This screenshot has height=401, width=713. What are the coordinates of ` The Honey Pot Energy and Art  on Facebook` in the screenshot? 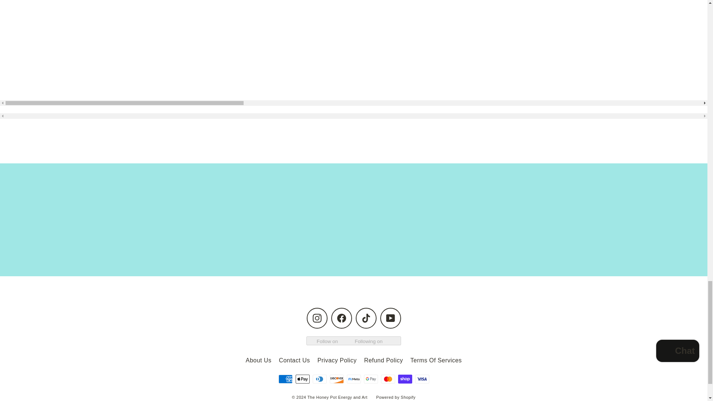 It's located at (342, 318).